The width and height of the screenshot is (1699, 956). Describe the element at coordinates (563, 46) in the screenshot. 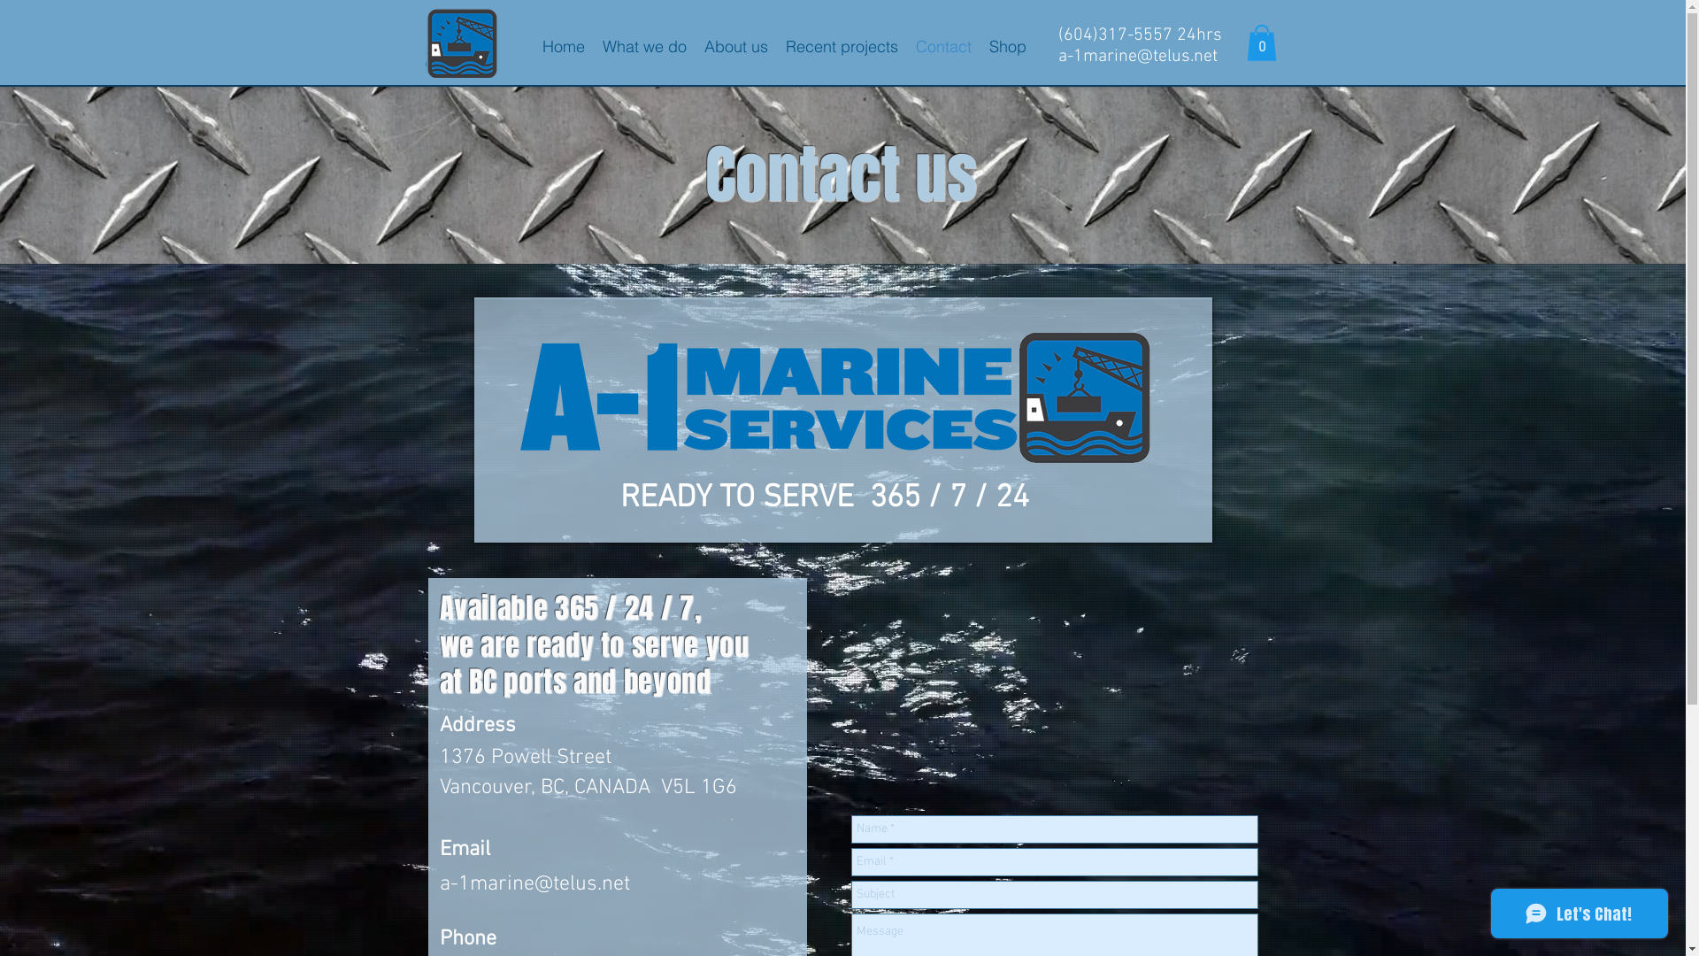

I see `Home` at that location.